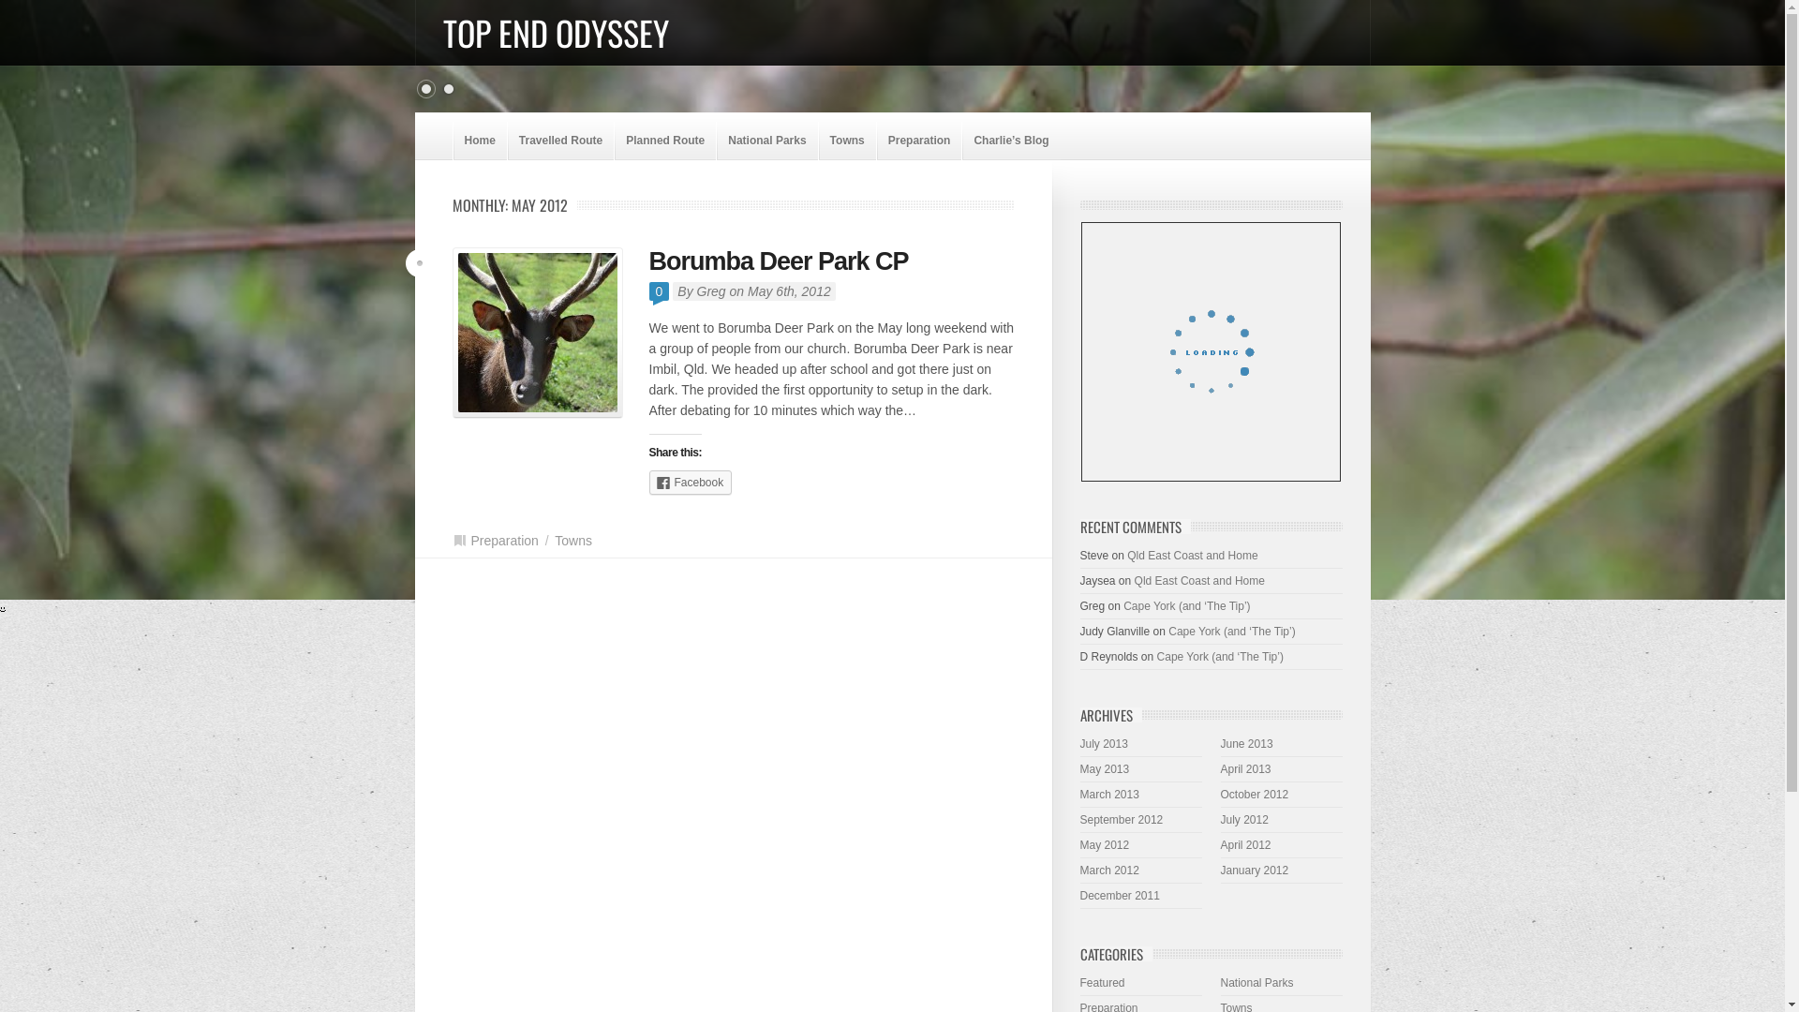 Image resolution: width=1799 pixels, height=1012 pixels. I want to click on Greg, so click(712, 291).